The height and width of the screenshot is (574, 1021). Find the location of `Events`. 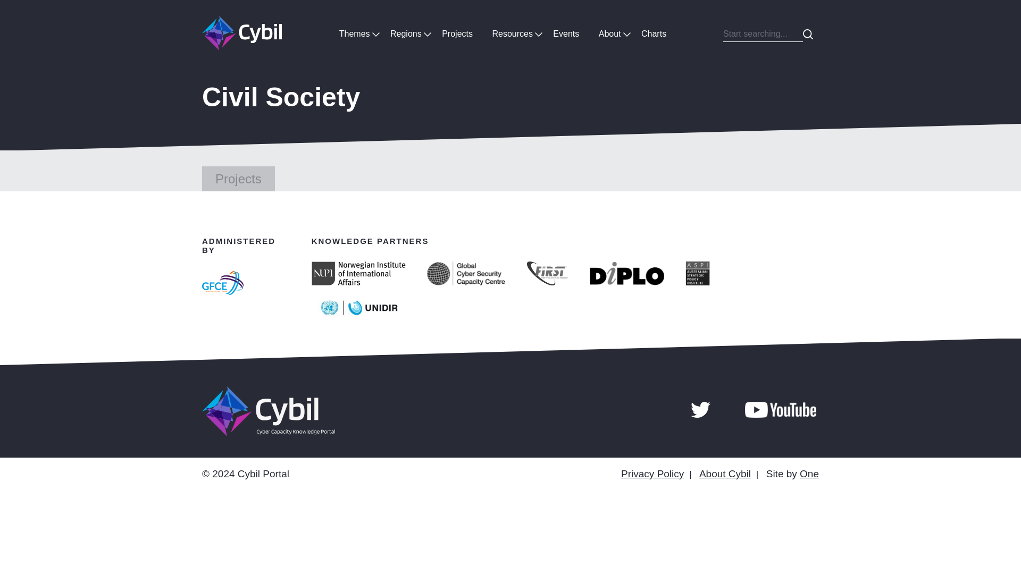

Events is located at coordinates (566, 33).